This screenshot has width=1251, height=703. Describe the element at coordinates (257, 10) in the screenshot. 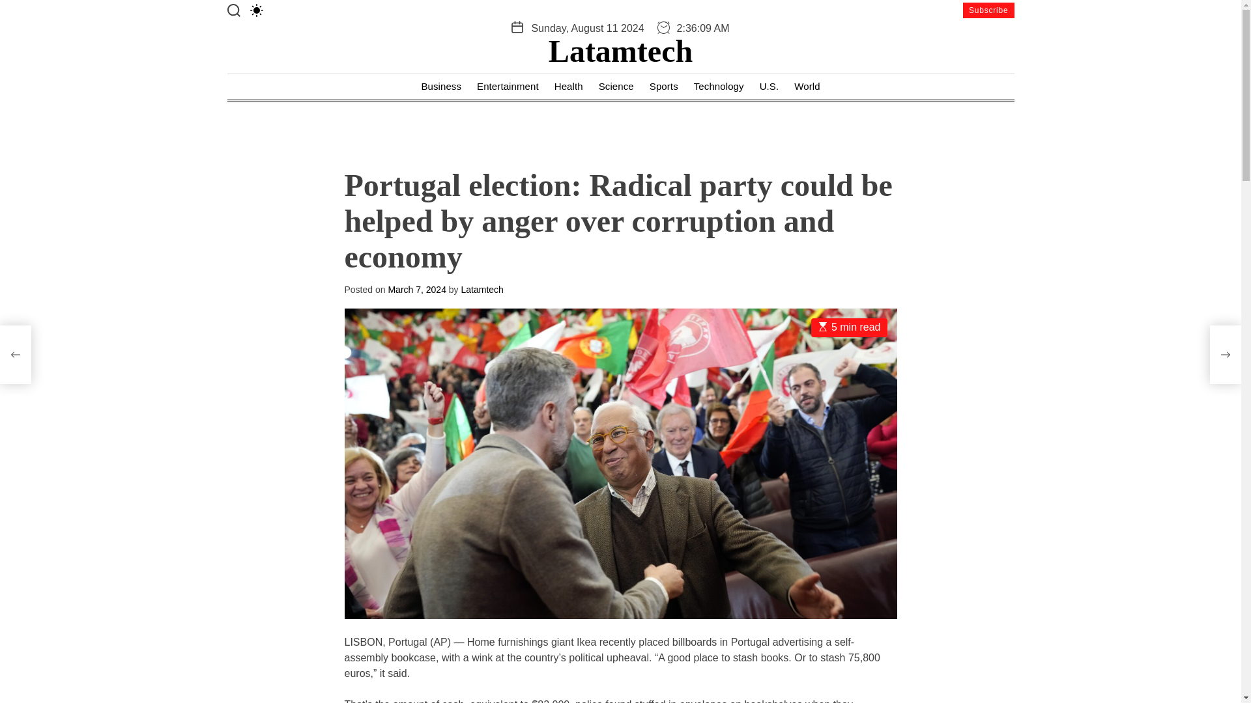

I see `Switch color mode` at that location.